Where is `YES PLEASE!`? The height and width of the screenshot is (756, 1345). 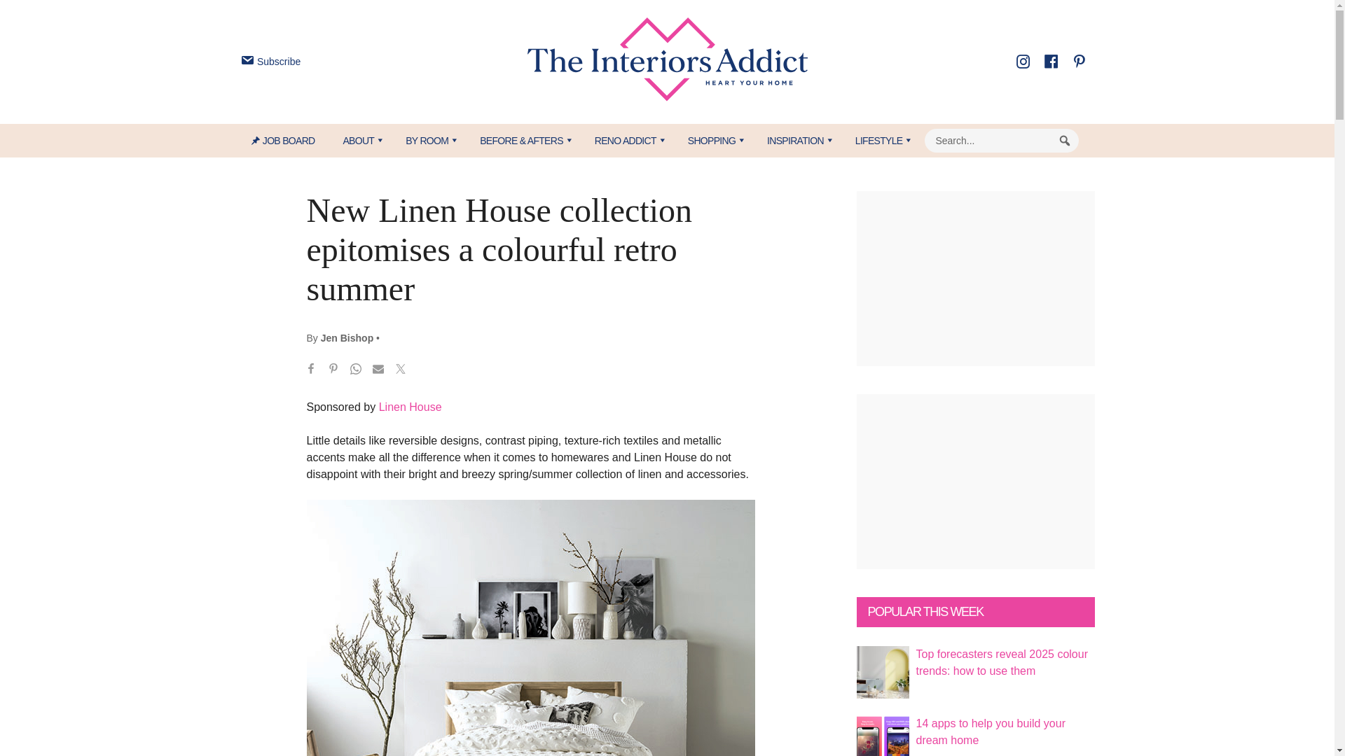
YES PLEASE! is located at coordinates (733, 272).